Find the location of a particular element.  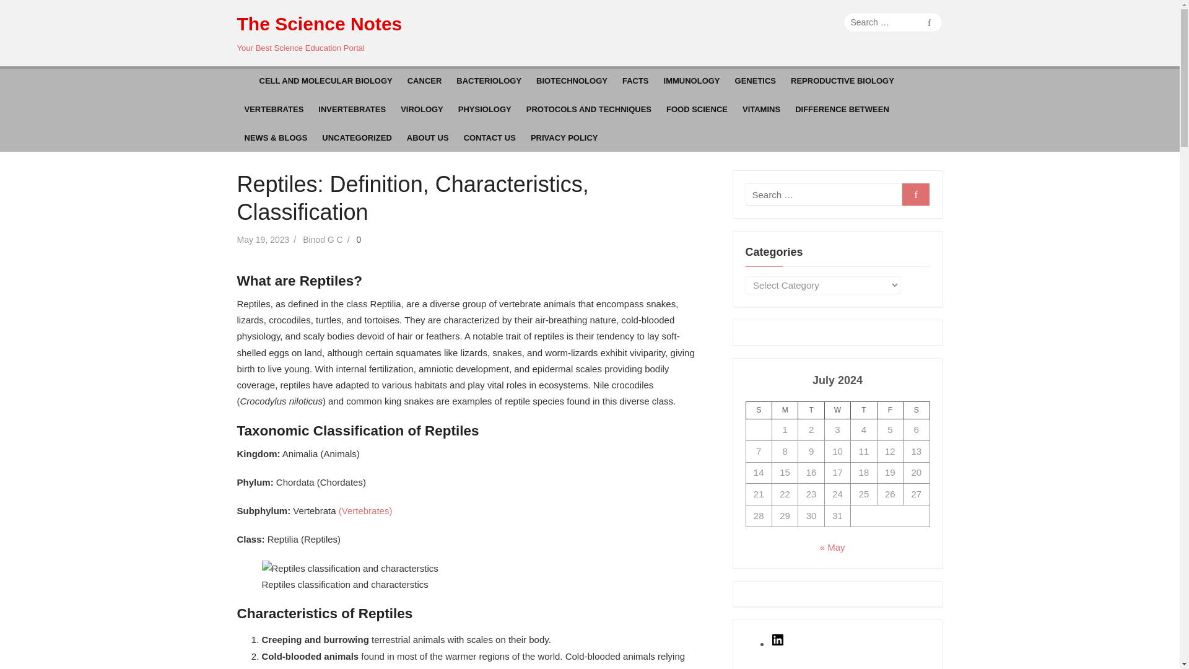

VITAMINS is located at coordinates (760, 109).